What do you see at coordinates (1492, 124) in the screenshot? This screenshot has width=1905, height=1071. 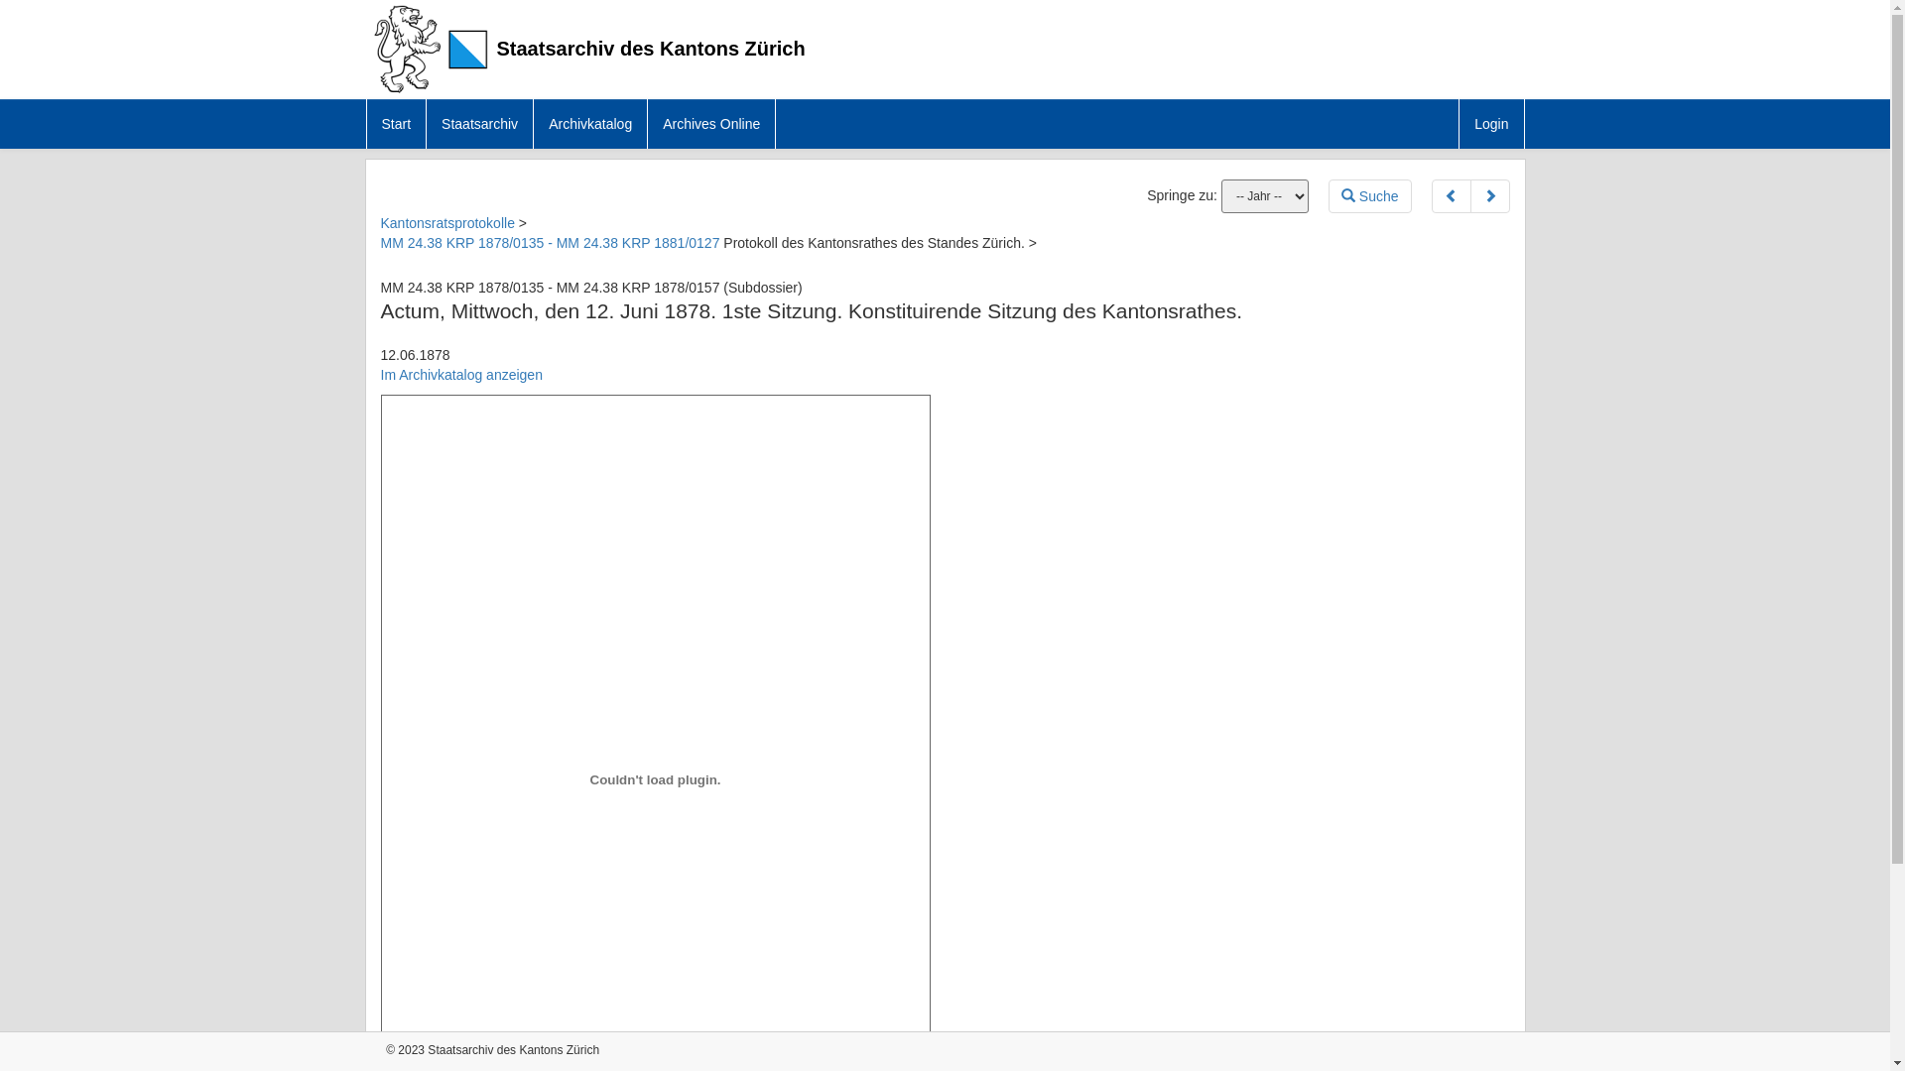 I see `Login` at bounding box center [1492, 124].